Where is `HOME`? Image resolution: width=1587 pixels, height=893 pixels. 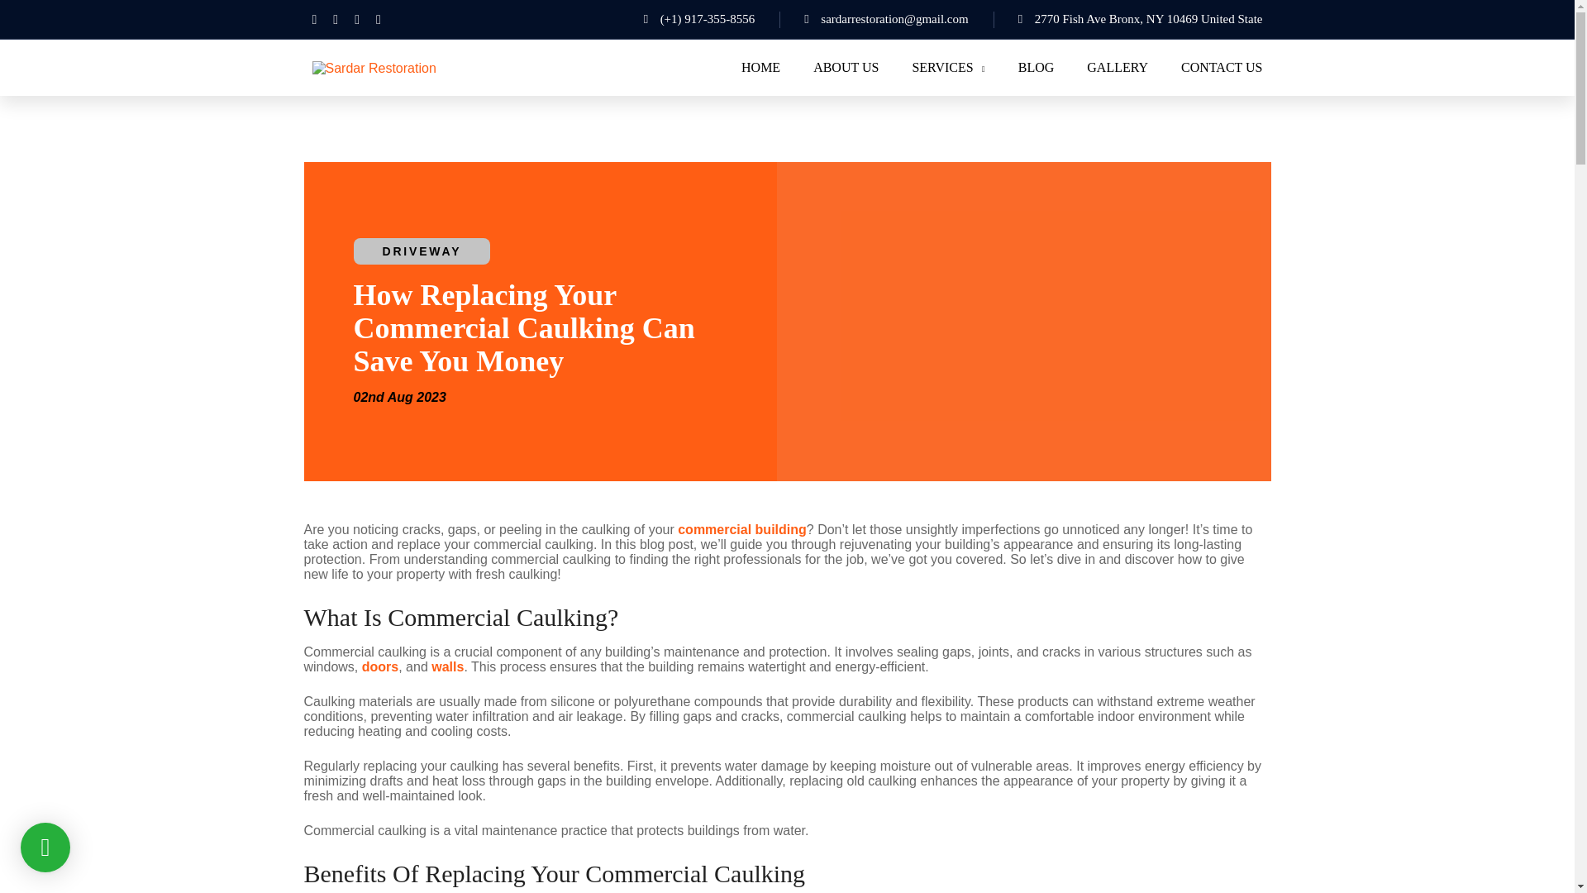 HOME is located at coordinates (760, 68).